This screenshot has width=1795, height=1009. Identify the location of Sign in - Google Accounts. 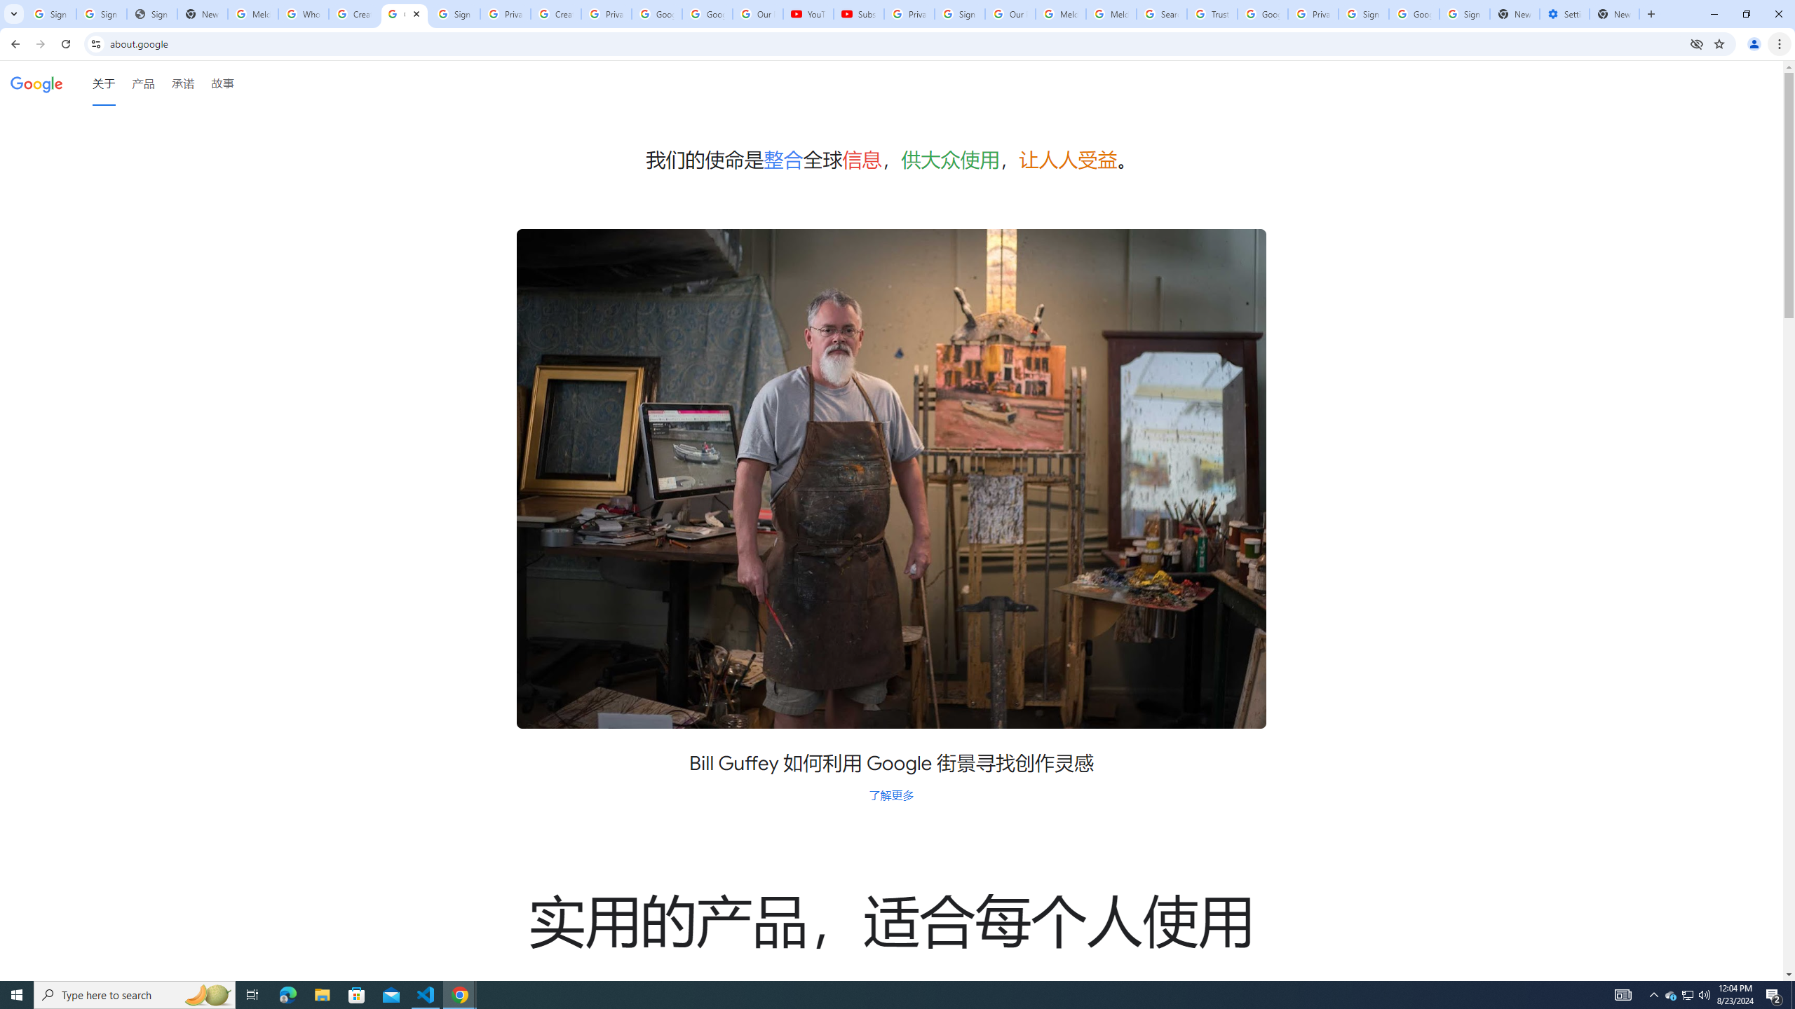
(1363, 14).